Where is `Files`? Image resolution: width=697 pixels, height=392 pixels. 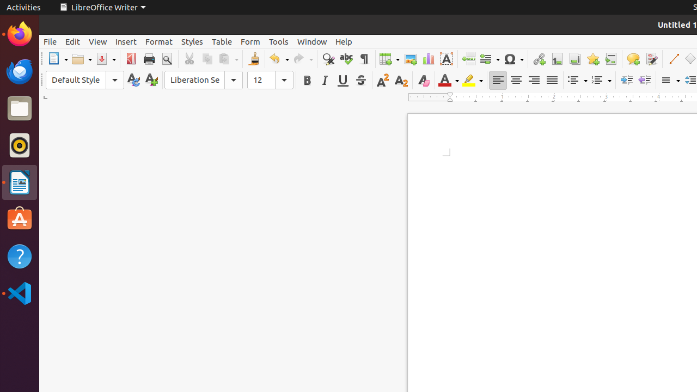
Files is located at coordinates (20, 109).